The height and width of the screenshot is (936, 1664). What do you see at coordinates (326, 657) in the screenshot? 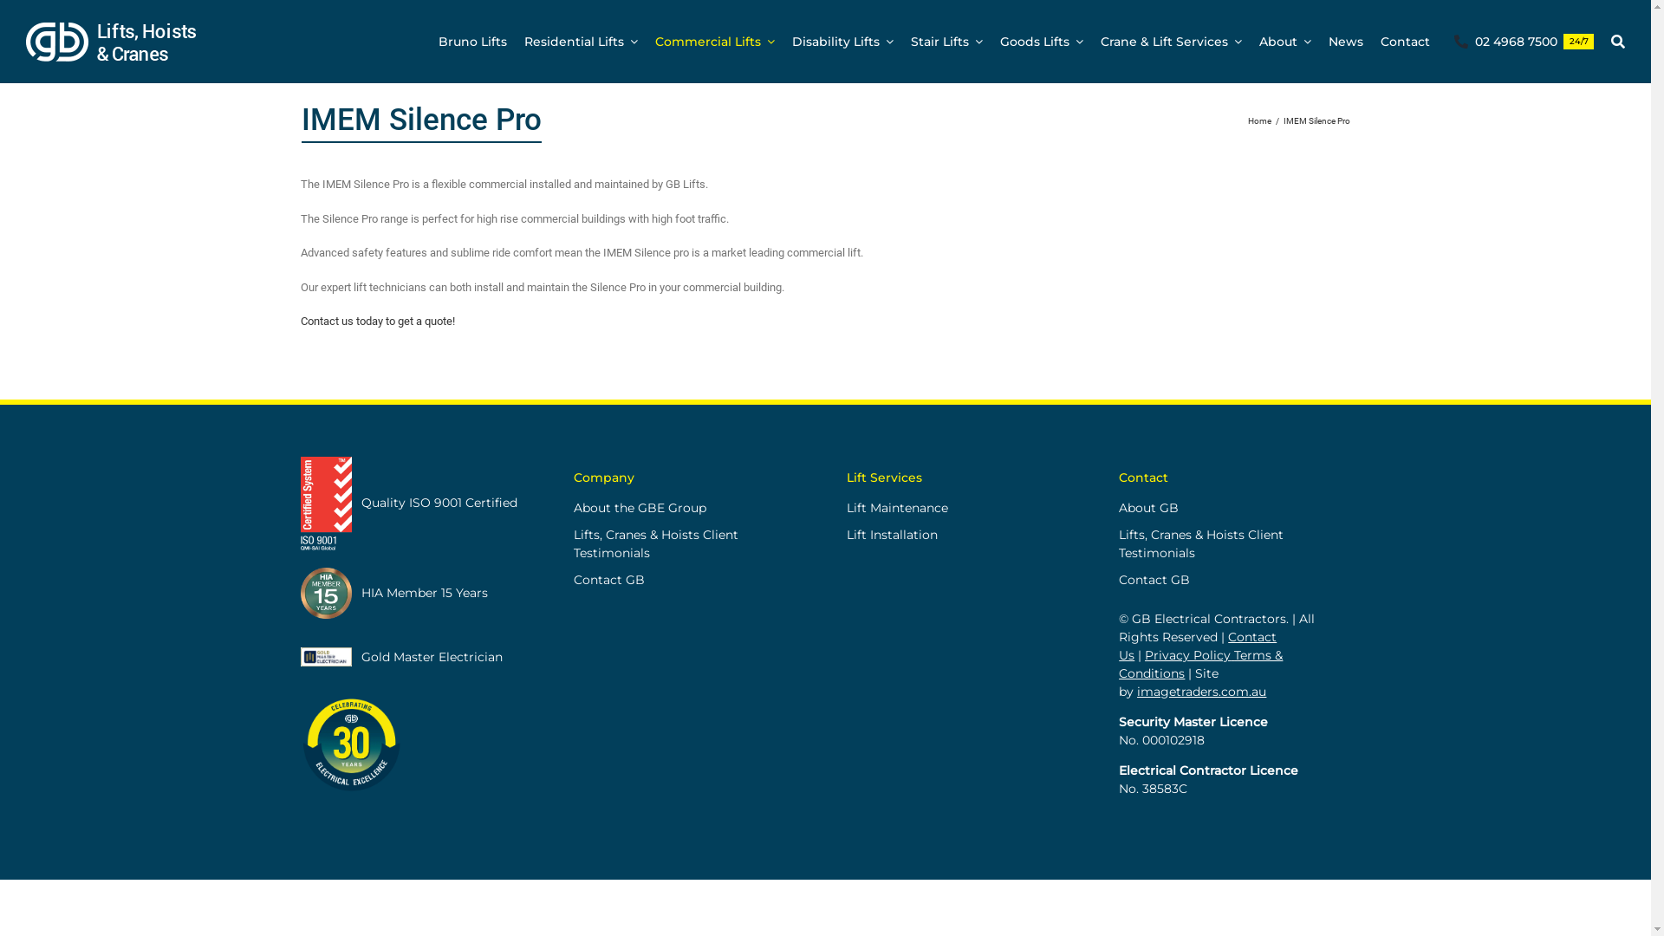
I see `GME` at bounding box center [326, 657].